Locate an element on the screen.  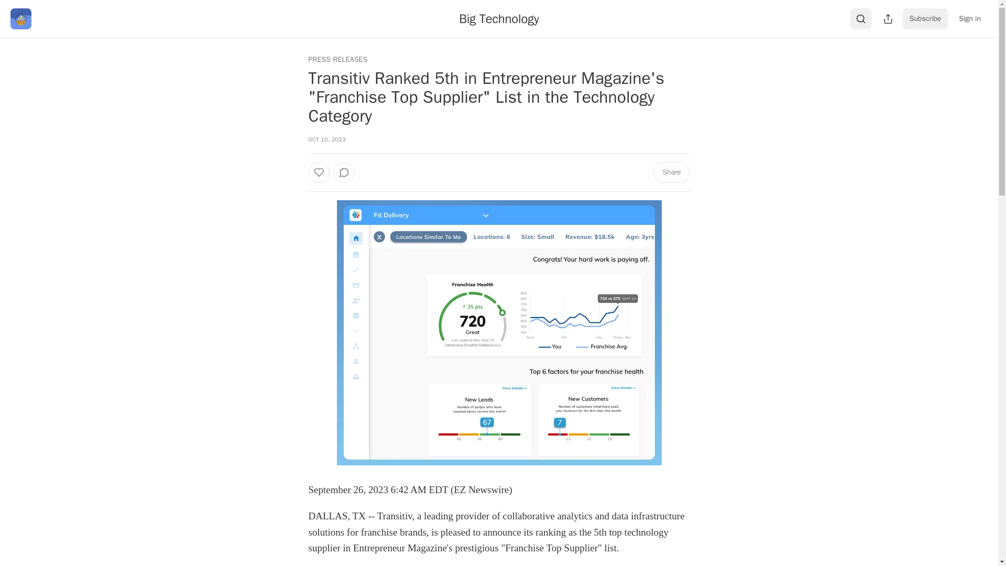
Subscribe is located at coordinates (925, 19).